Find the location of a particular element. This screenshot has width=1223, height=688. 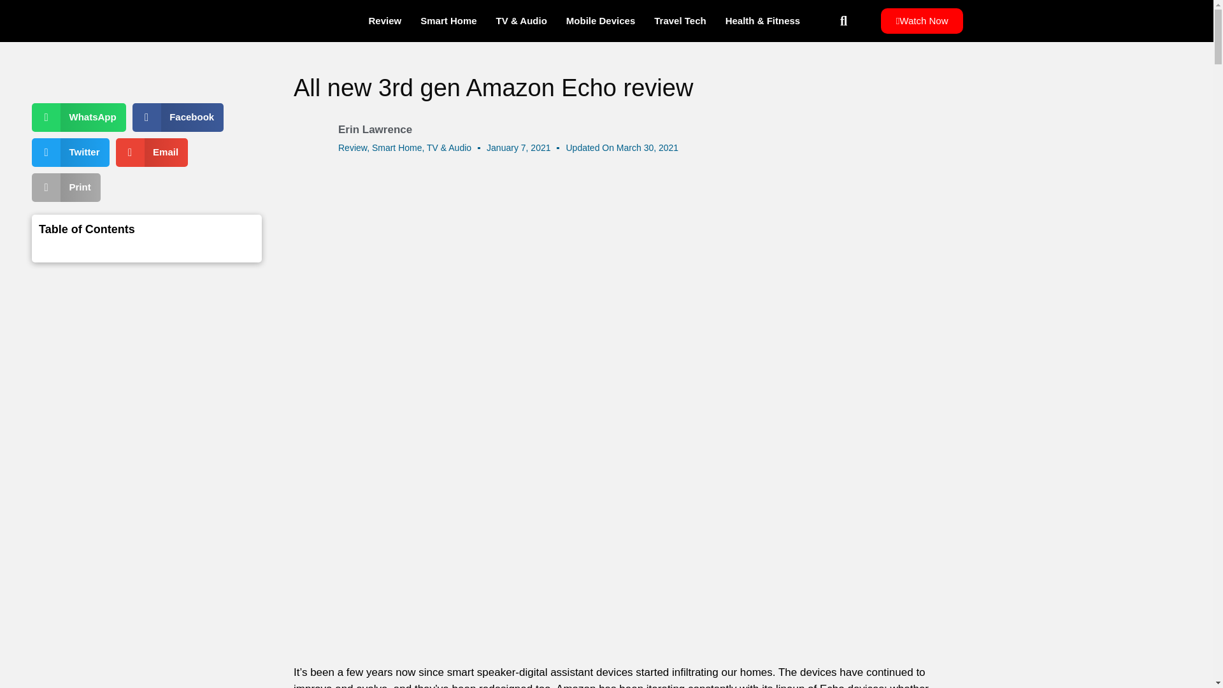

Smart Home is located at coordinates (396, 147).